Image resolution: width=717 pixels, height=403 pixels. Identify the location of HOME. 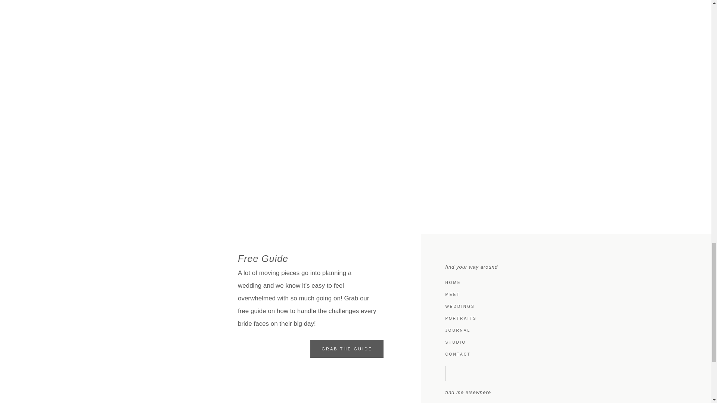
(570, 283).